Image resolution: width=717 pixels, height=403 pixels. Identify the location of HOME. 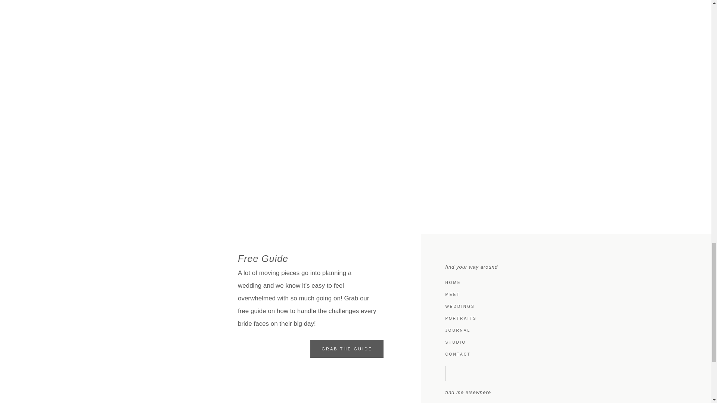
(570, 283).